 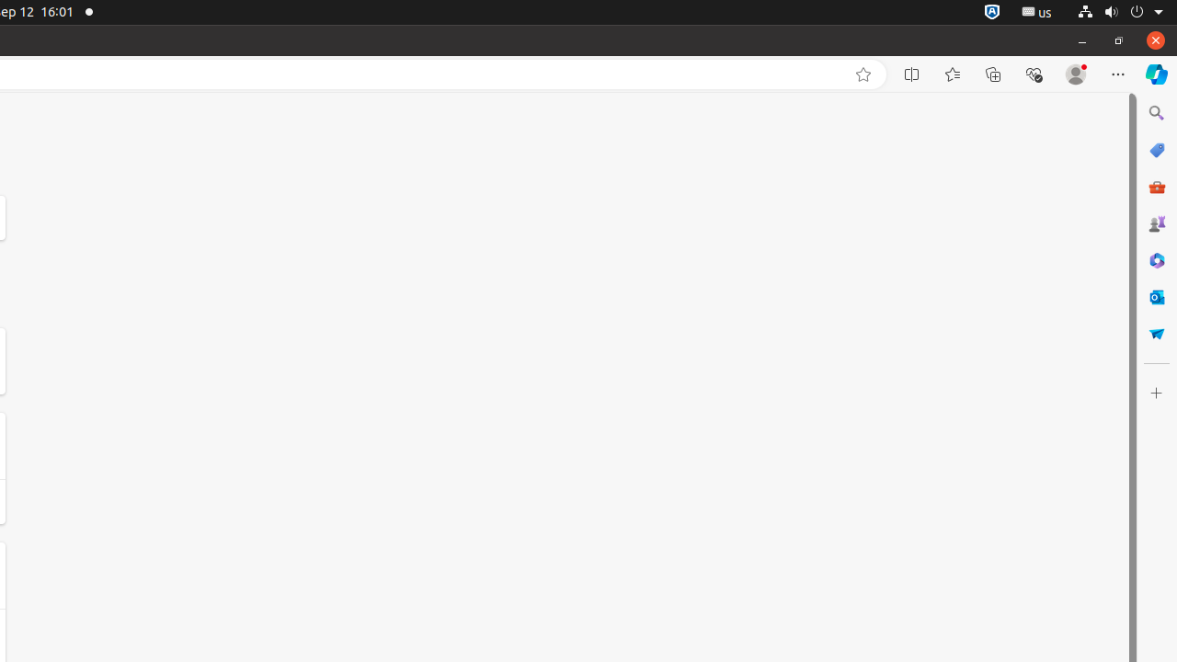 What do you see at coordinates (912, 74) in the screenshot?
I see `Split screen` at bounding box center [912, 74].